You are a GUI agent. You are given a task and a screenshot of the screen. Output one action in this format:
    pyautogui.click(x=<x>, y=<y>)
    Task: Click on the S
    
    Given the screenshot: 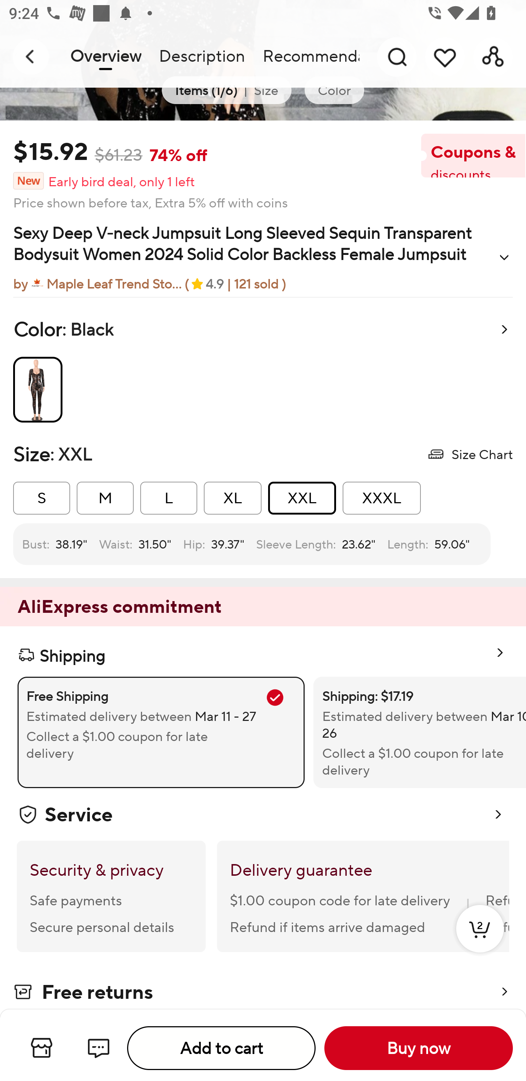 What is the action you would take?
    pyautogui.click(x=42, y=498)
    